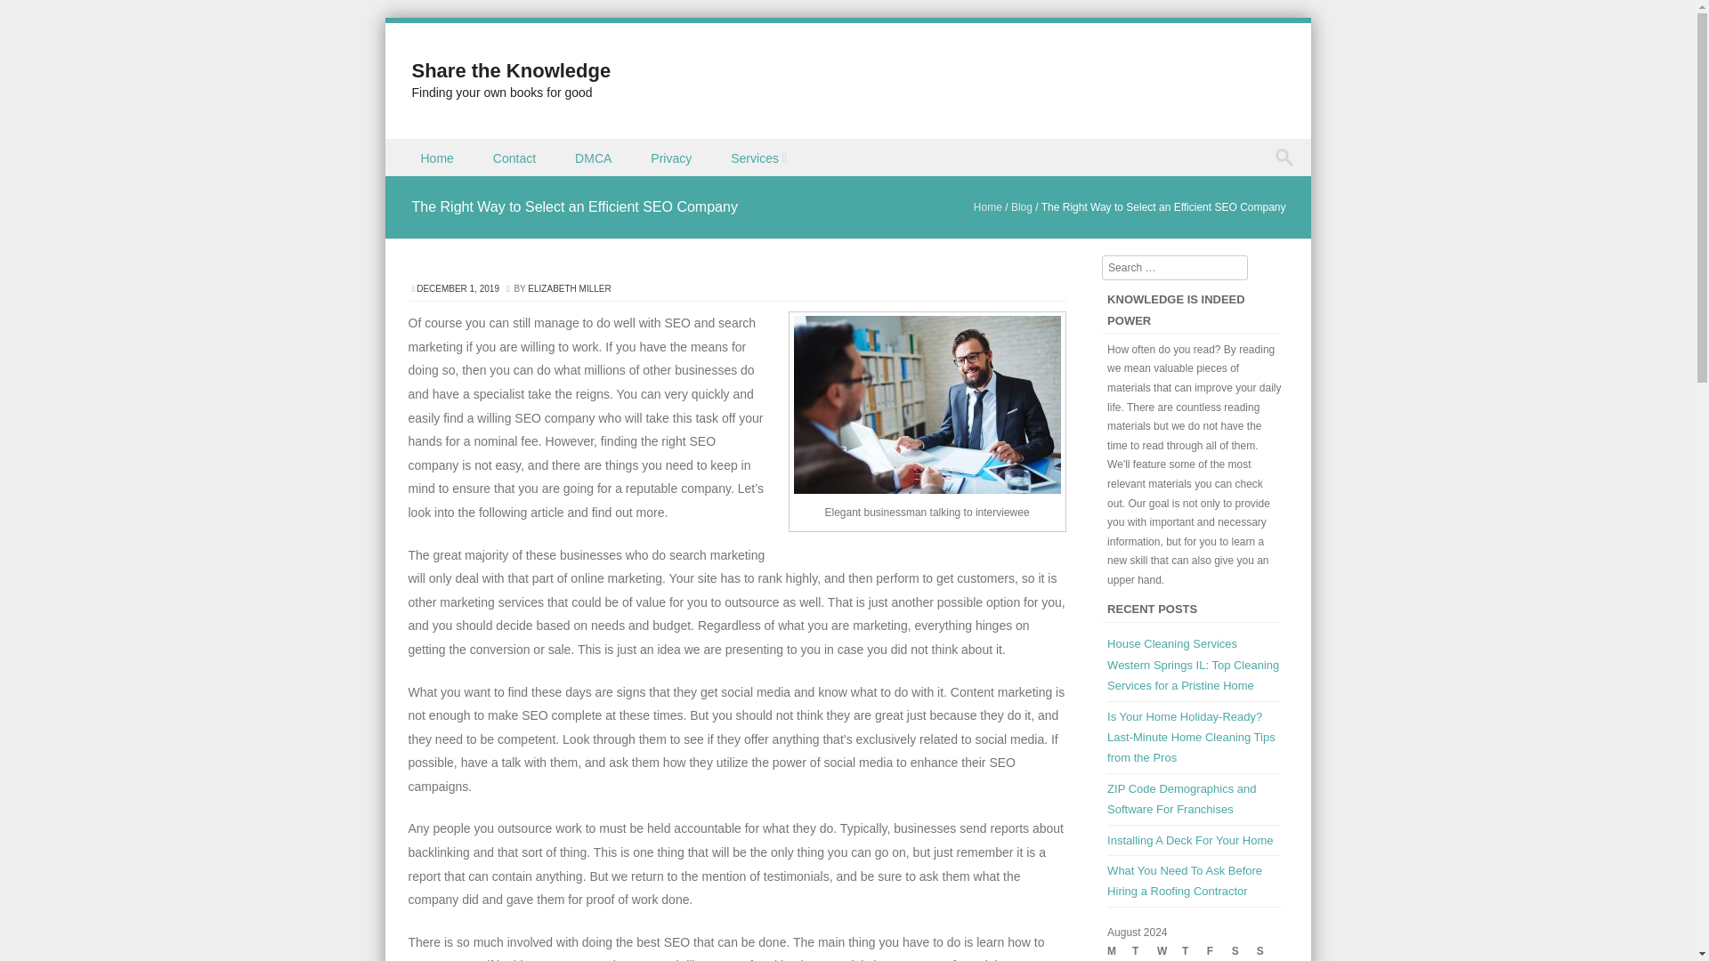 The width and height of the screenshot is (1709, 961). I want to click on Search for:, so click(1288, 157).